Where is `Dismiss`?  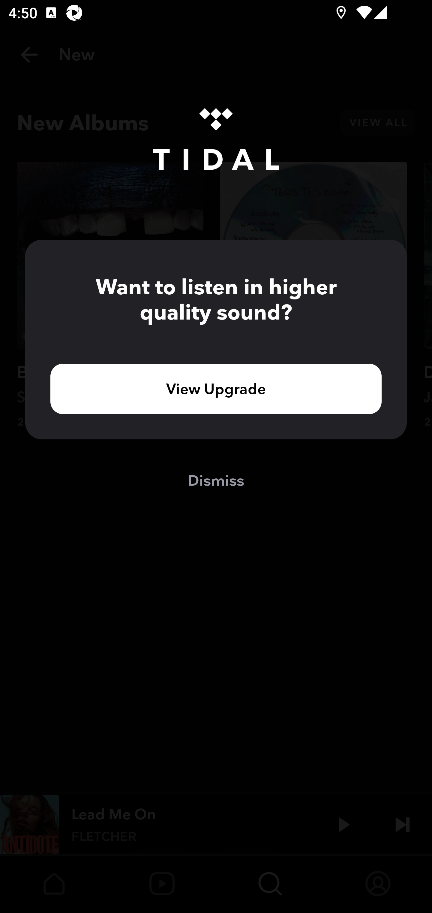 Dismiss is located at coordinates (216, 480).